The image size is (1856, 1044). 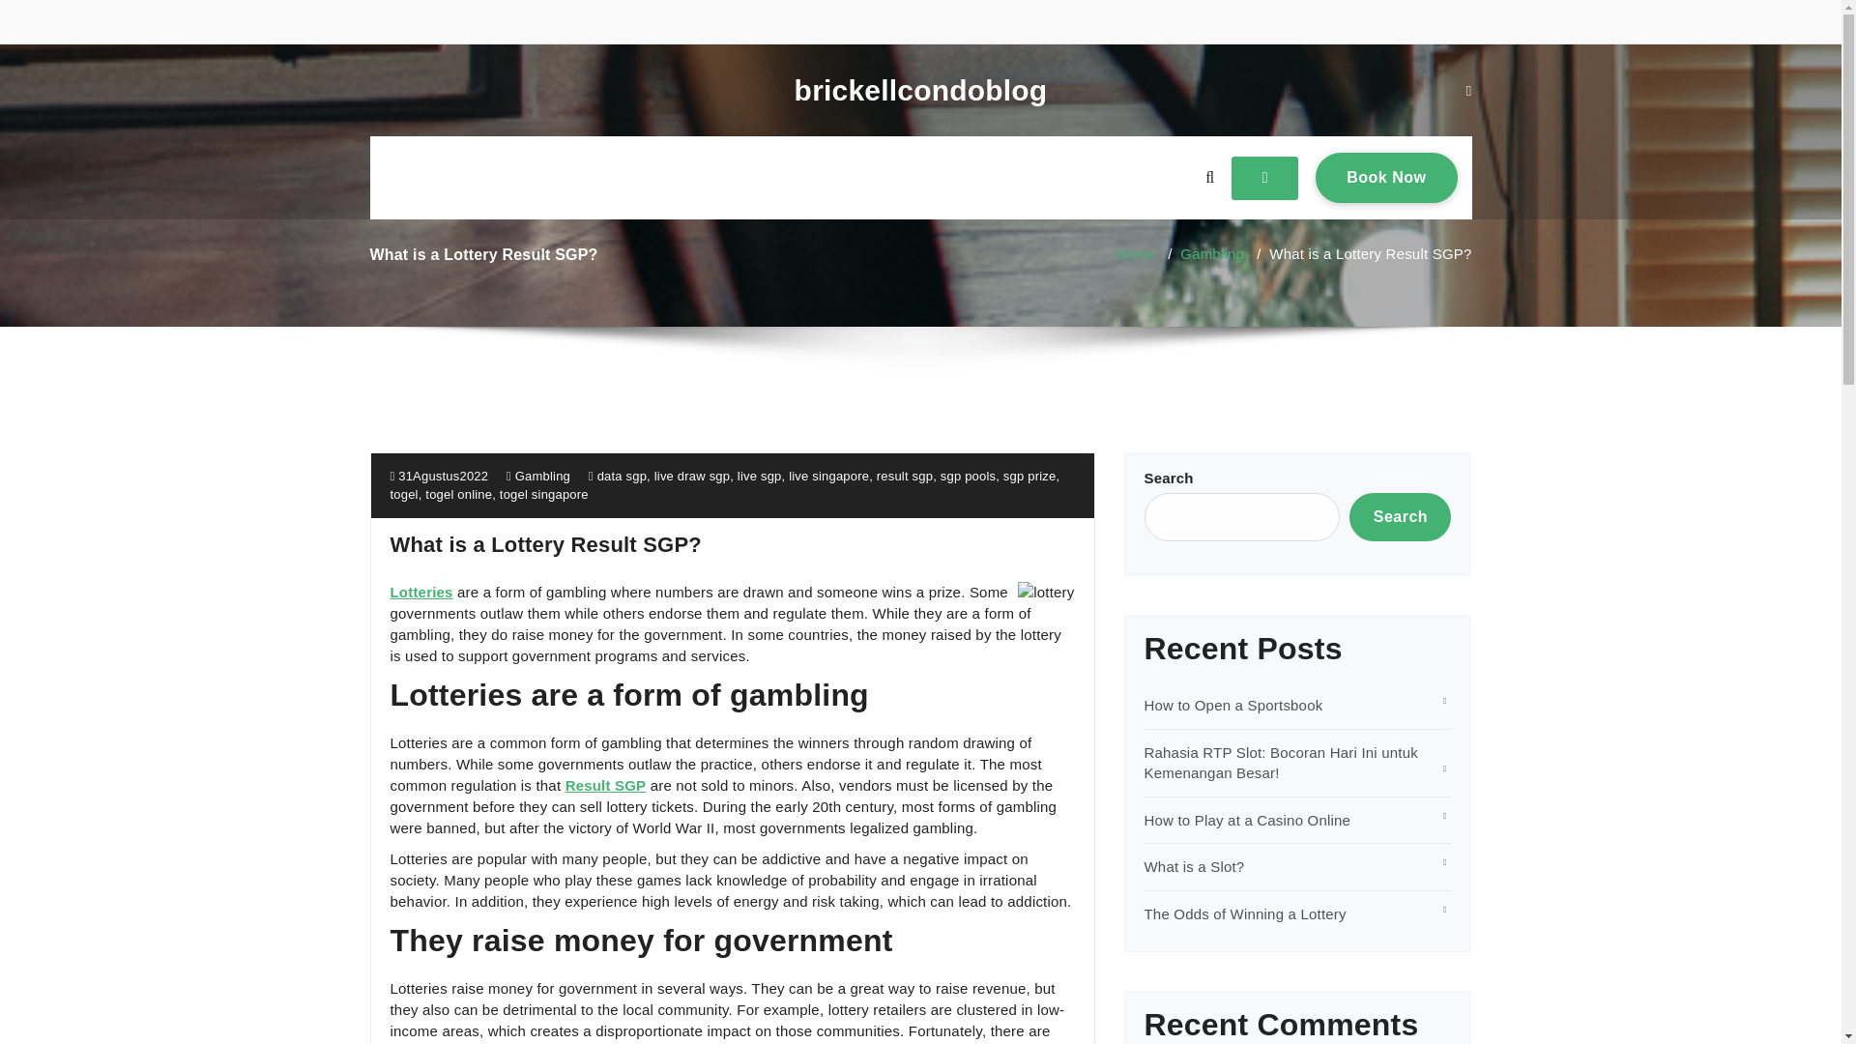 What do you see at coordinates (920, 91) in the screenshot?
I see `brickellcondoblog` at bounding box center [920, 91].